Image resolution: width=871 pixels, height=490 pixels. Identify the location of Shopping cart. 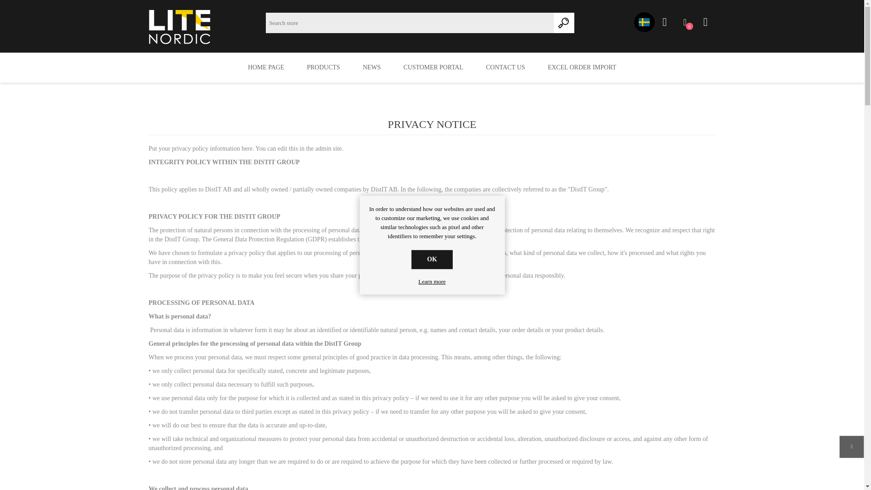
(265, 67).